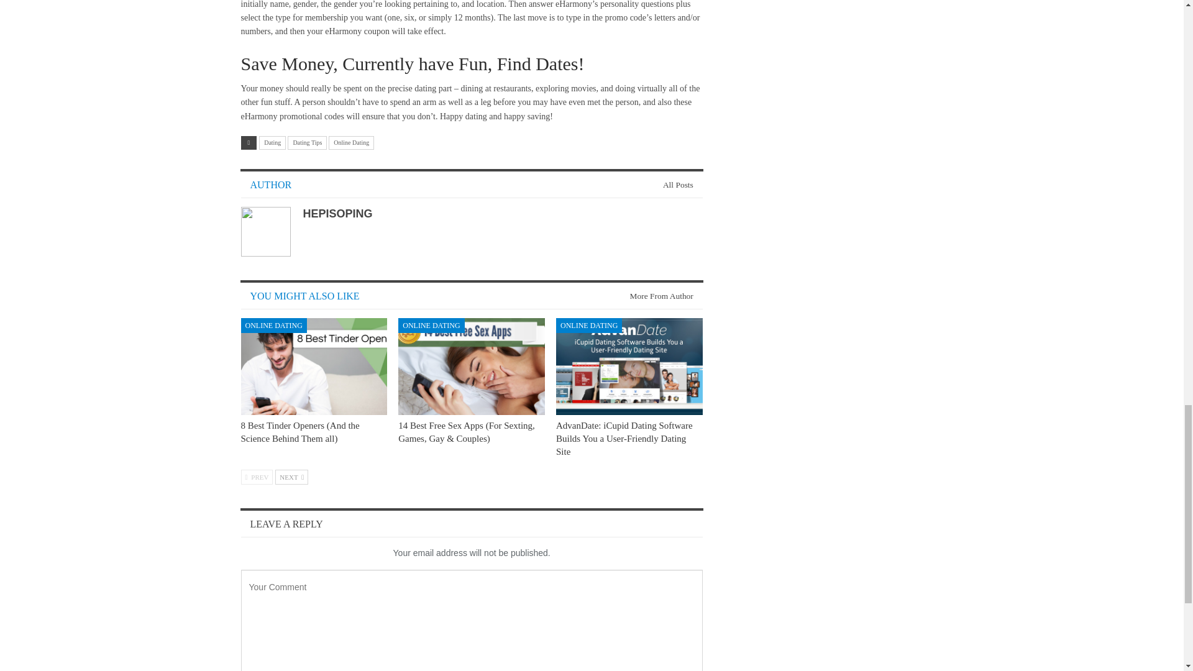  What do you see at coordinates (307, 143) in the screenshot?
I see `Dating Tips` at bounding box center [307, 143].